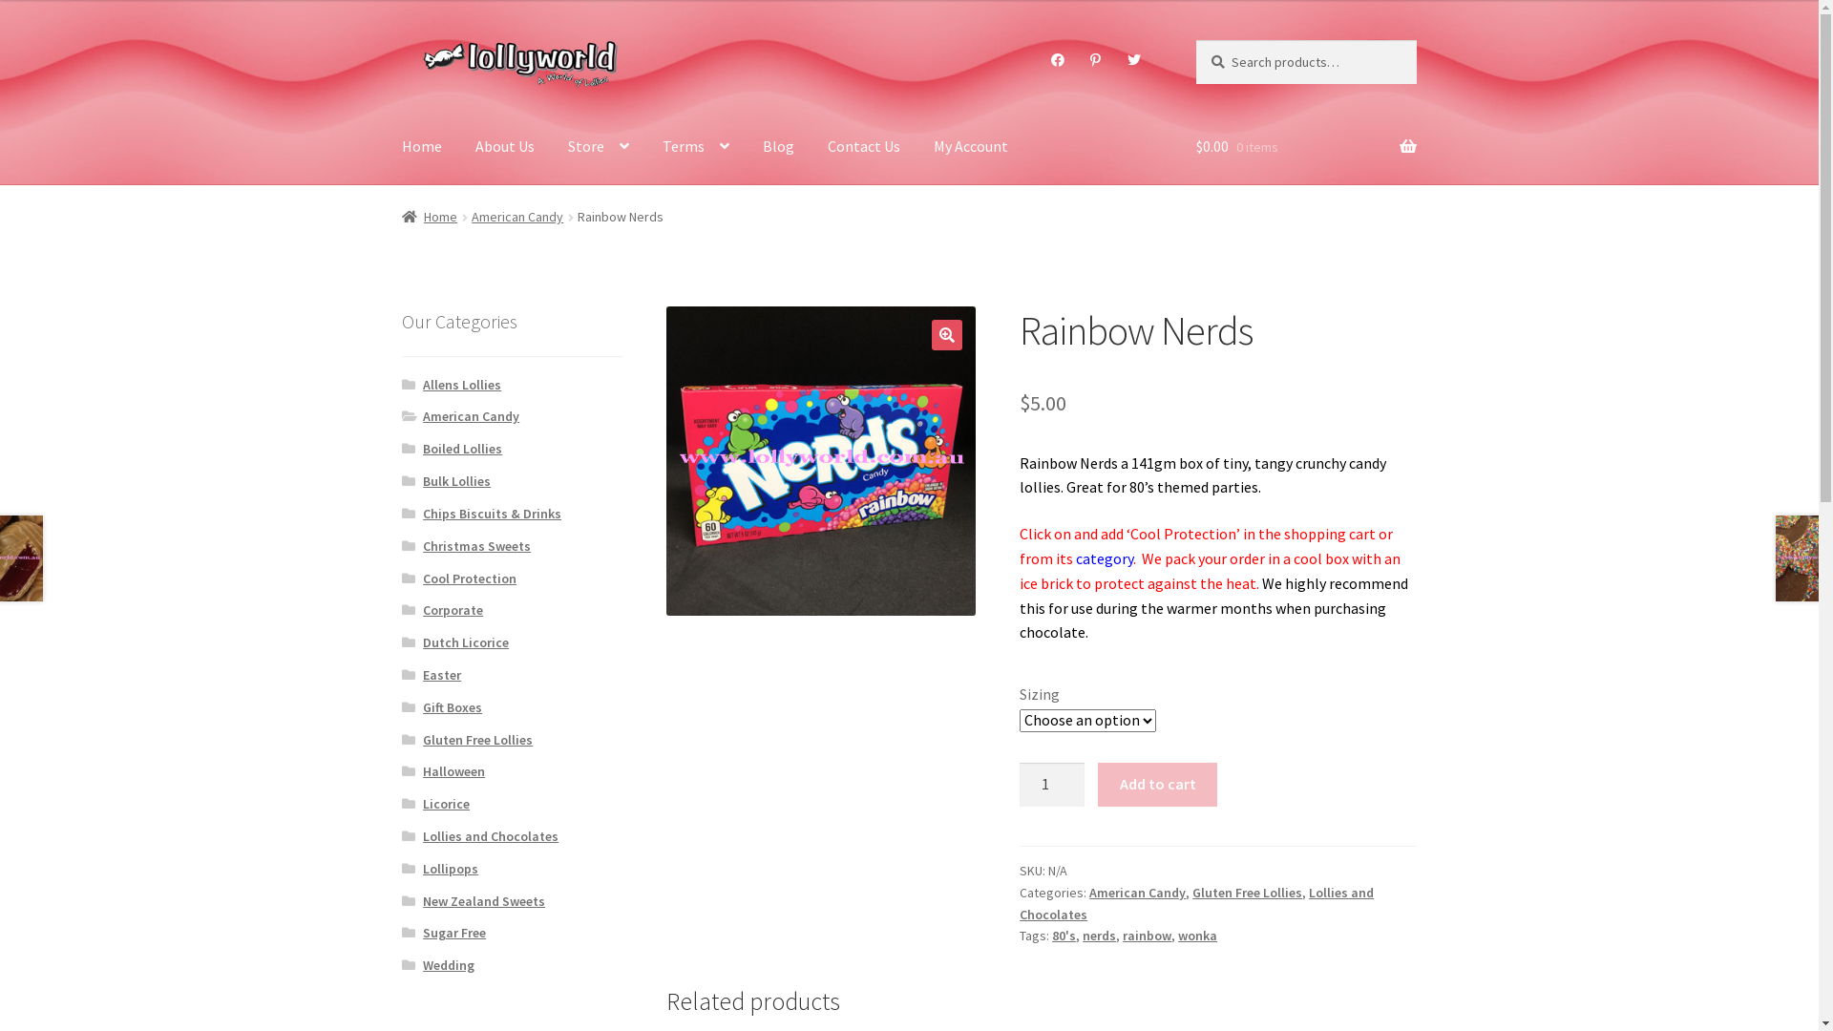 The image size is (1833, 1031). I want to click on Home, so click(422, 147).